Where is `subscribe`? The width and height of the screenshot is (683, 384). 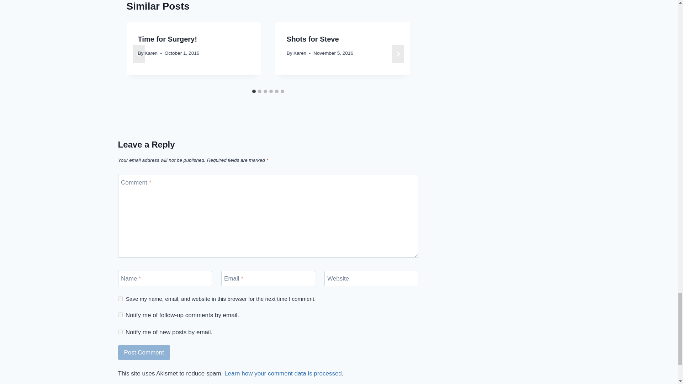 subscribe is located at coordinates (120, 315).